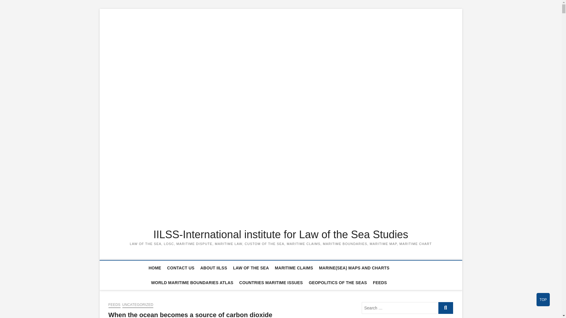 The height and width of the screenshot is (318, 566). I want to click on FEEDS, so click(380, 283).